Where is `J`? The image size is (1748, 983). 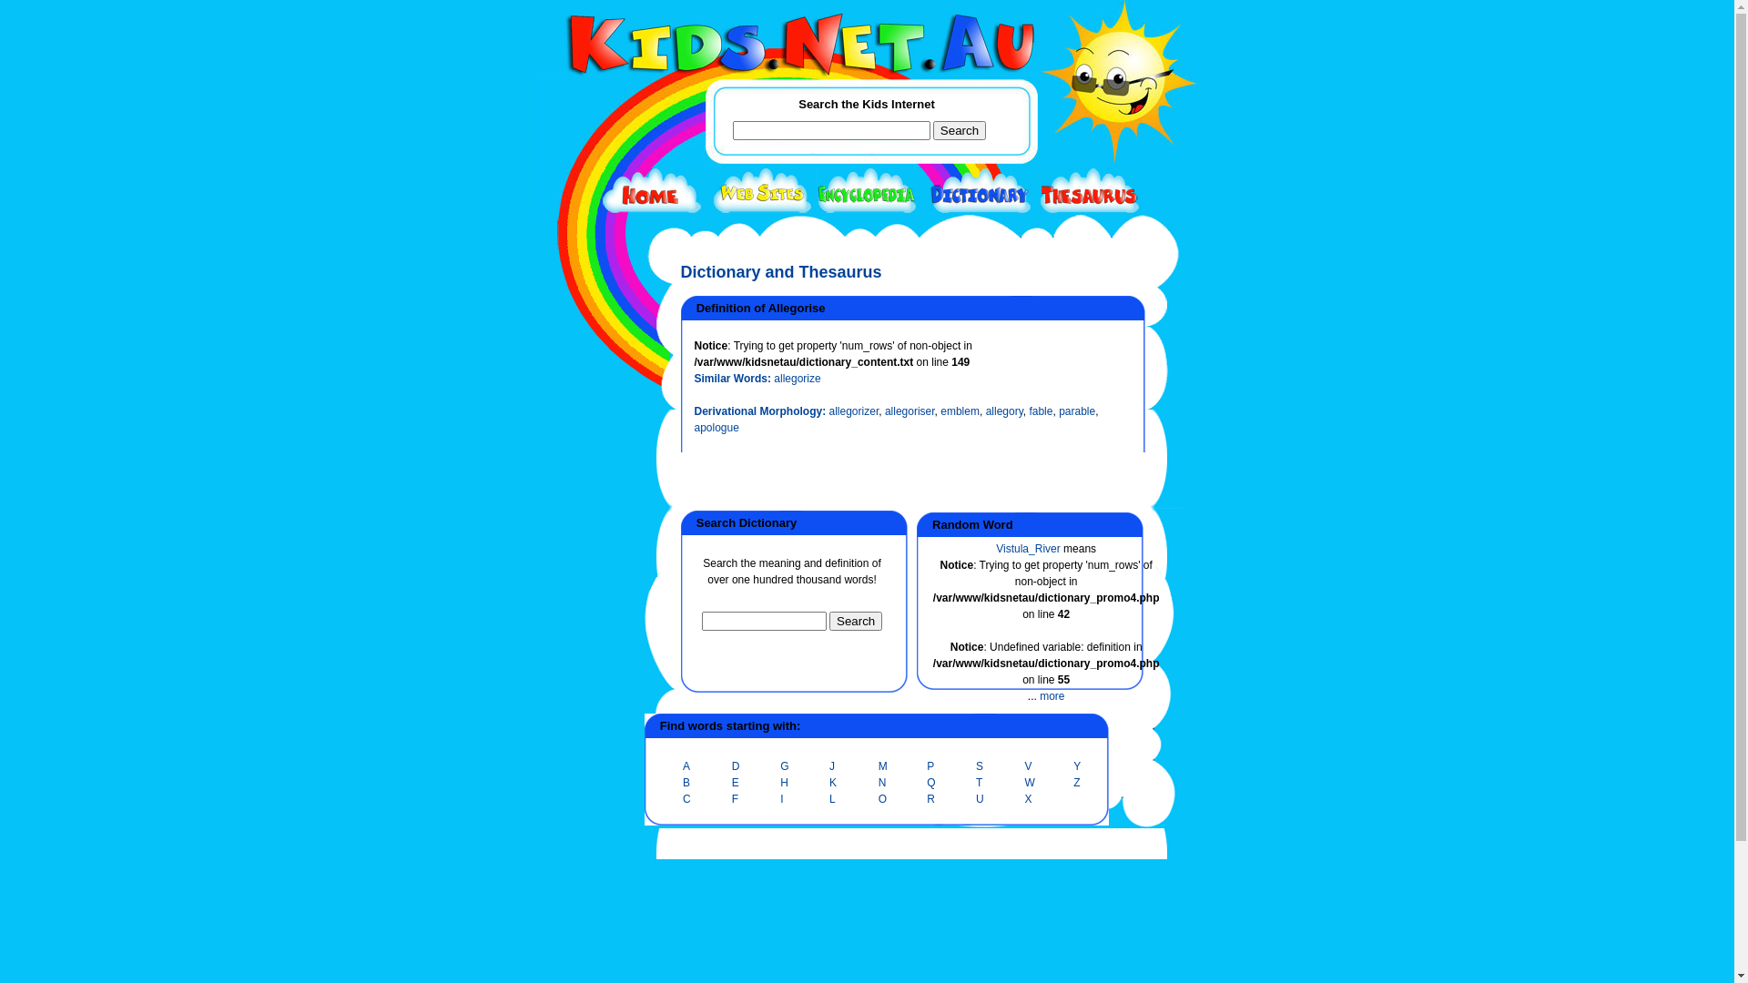
J is located at coordinates (832, 766).